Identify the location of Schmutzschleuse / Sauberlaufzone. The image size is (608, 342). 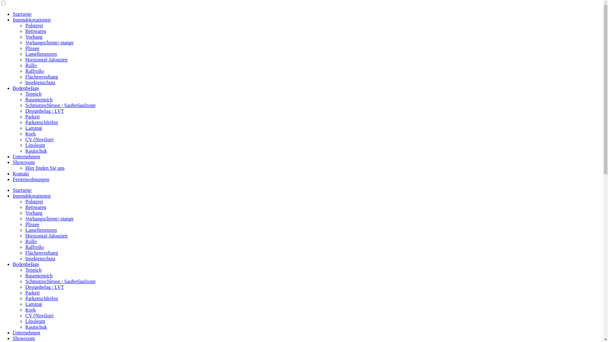
(60, 105).